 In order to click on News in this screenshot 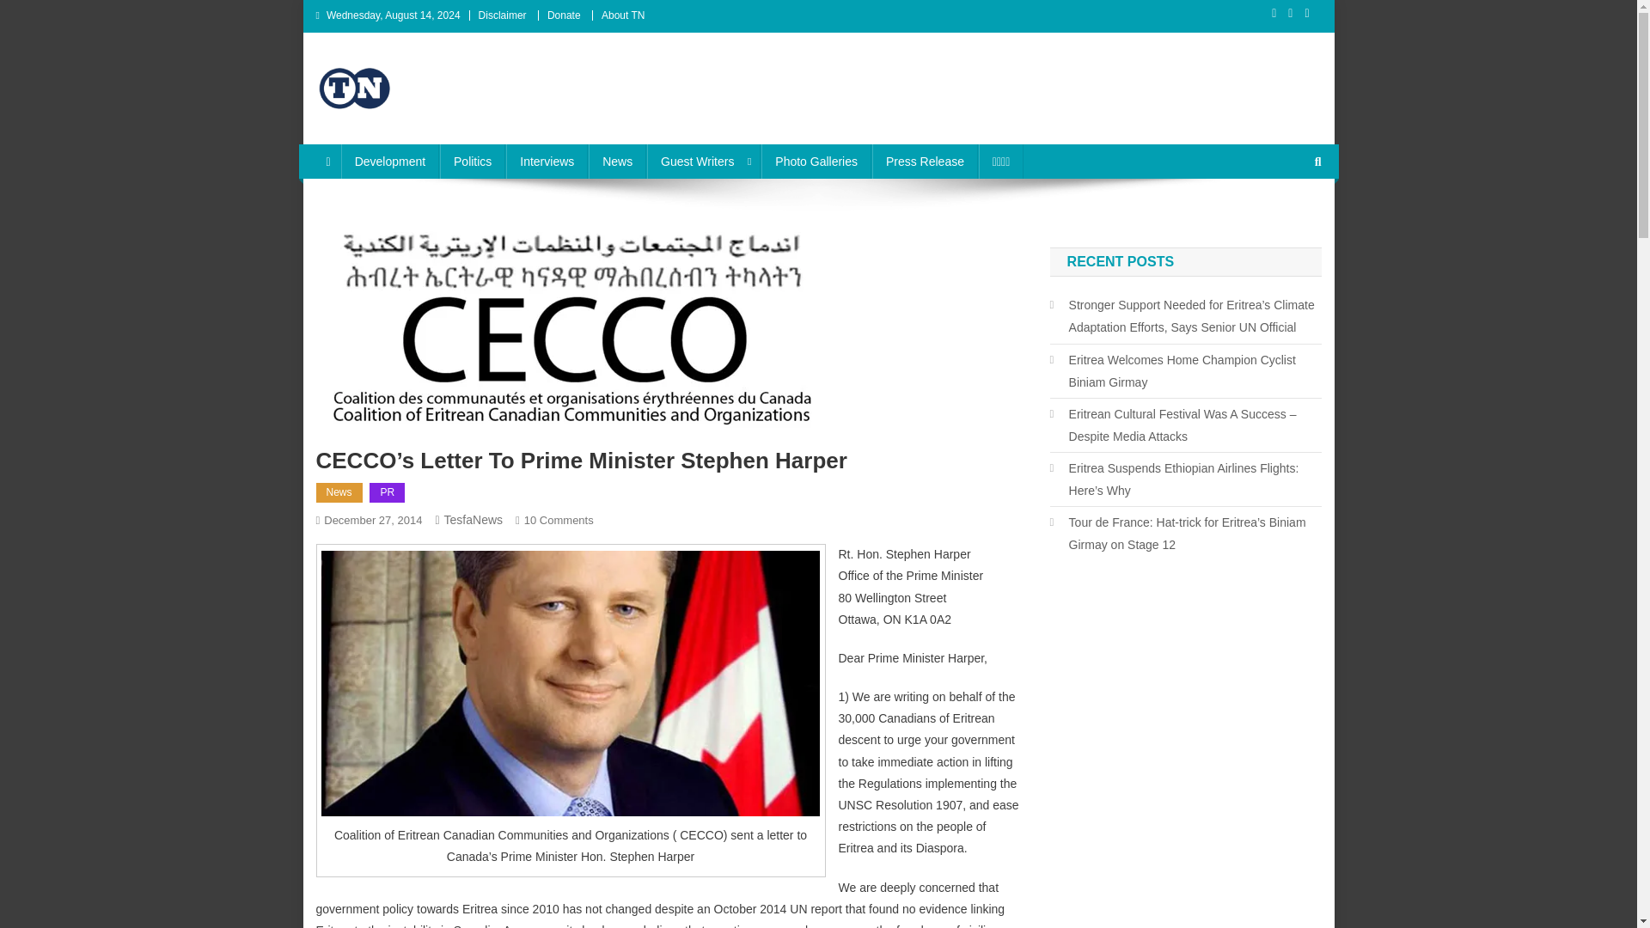, I will do `click(617, 162)`.